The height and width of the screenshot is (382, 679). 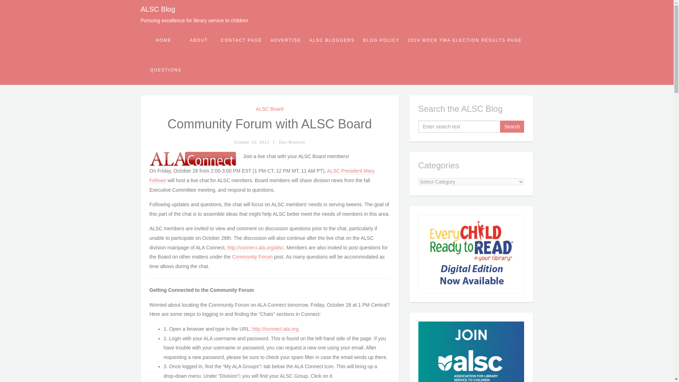 What do you see at coordinates (332, 40) in the screenshot?
I see `ALSC Bloggers` at bounding box center [332, 40].